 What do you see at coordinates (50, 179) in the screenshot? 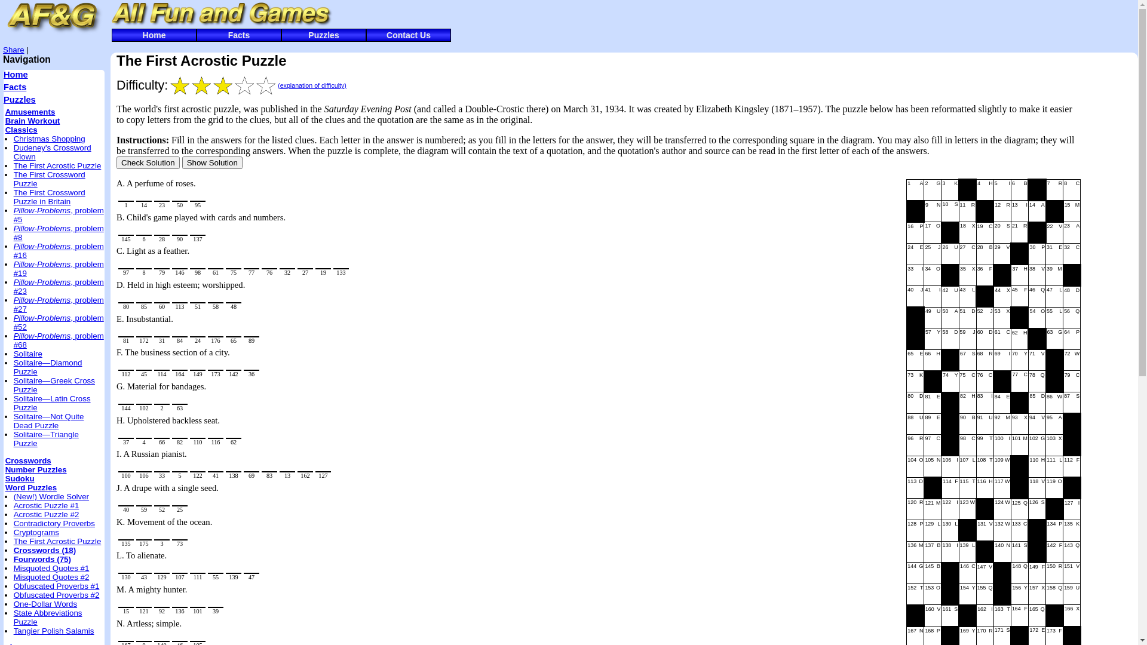
I see `The First Crossword Puzzle` at bounding box center [50, 179].